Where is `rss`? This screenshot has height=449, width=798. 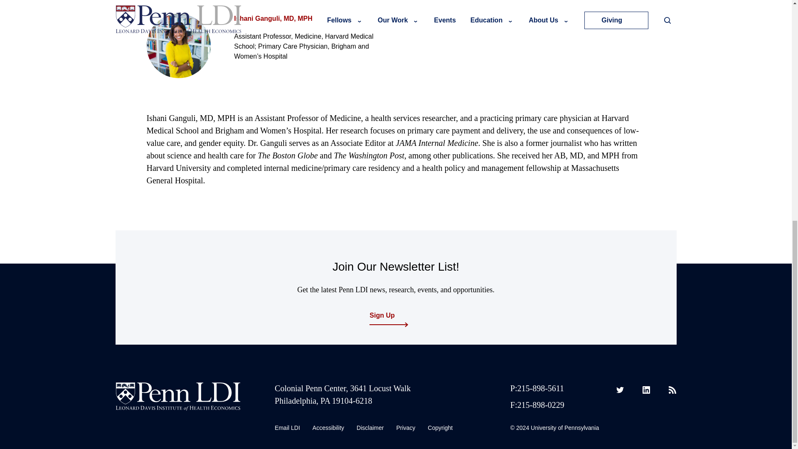 rss is located at coordinates (672, 390).